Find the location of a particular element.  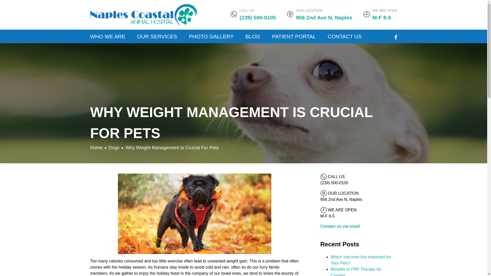

Contact us via email is located at coordinates (340, 226).